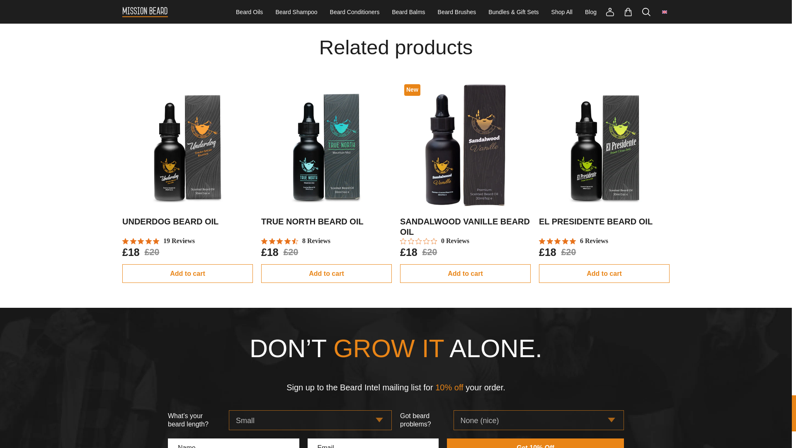 The image size is (796, 448). Describe the element at coordinates (187, 273) in the screenshot. I see `Add to cart` at that location.